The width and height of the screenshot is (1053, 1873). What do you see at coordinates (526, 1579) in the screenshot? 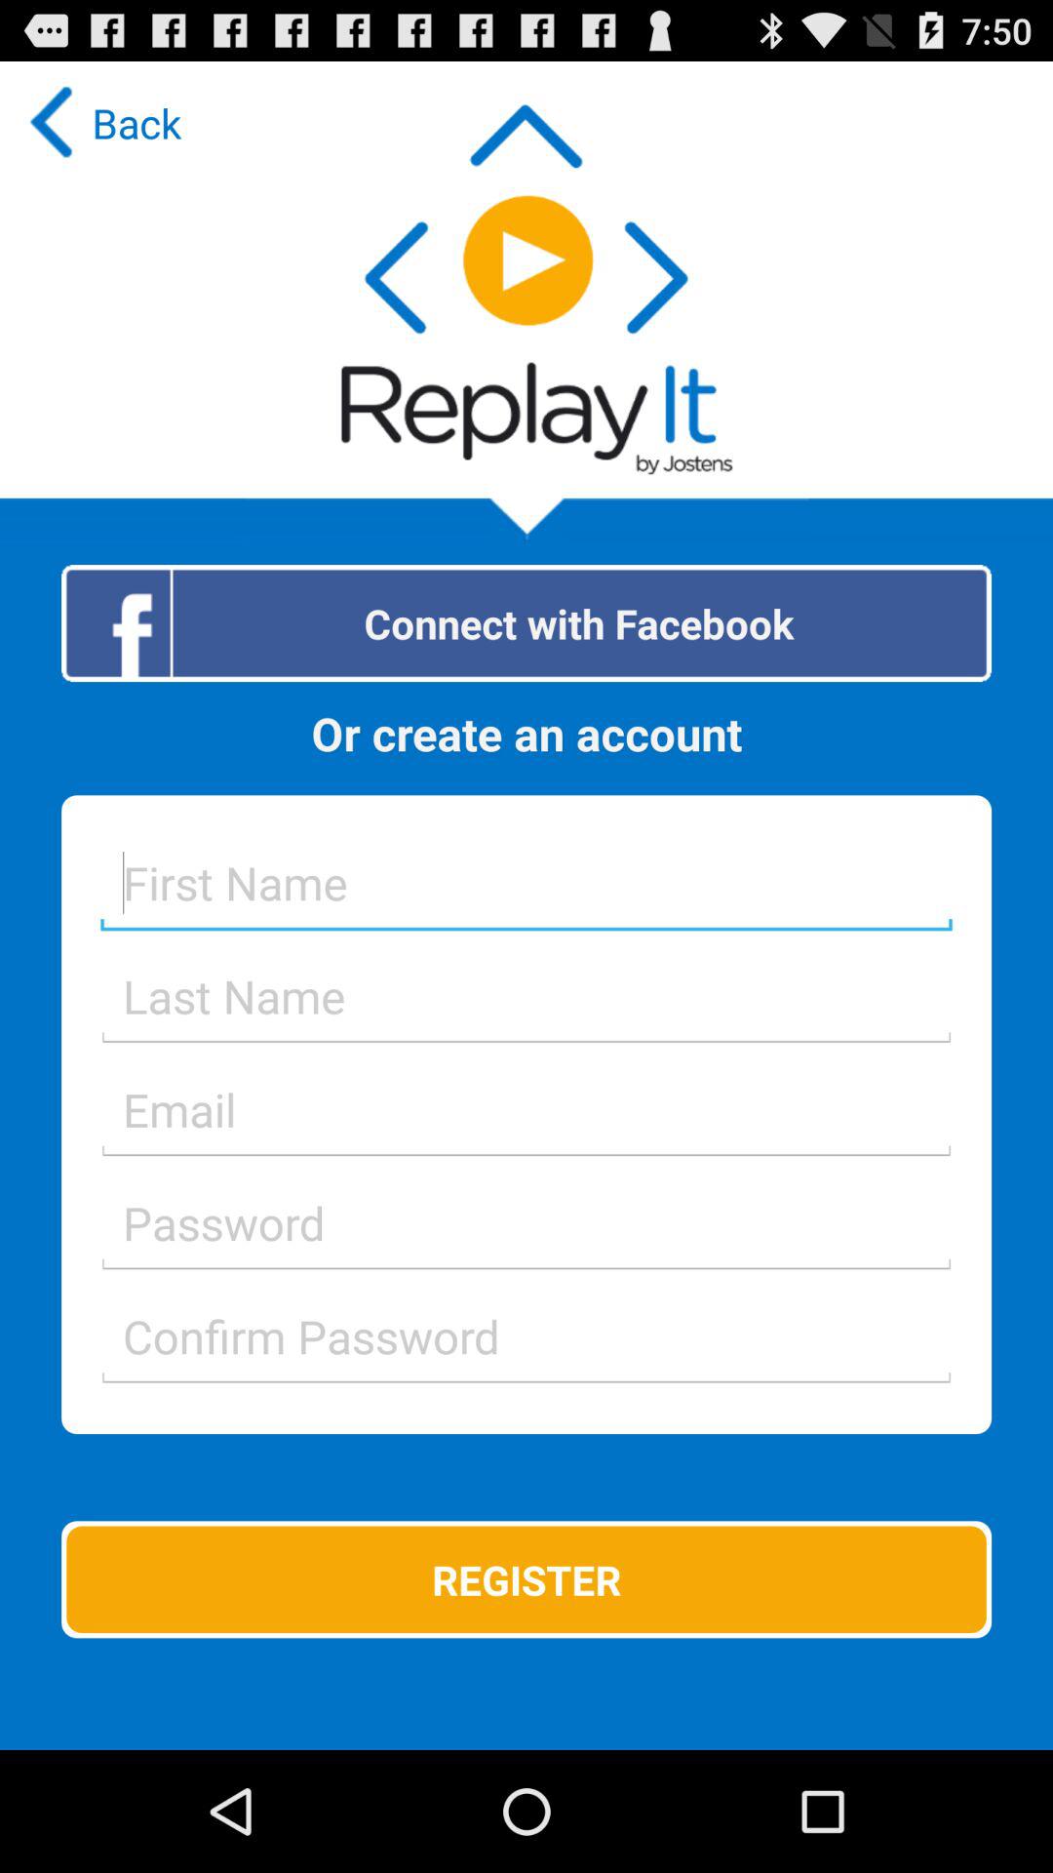
I see `tap register item` at bounding box center [526, 1579].